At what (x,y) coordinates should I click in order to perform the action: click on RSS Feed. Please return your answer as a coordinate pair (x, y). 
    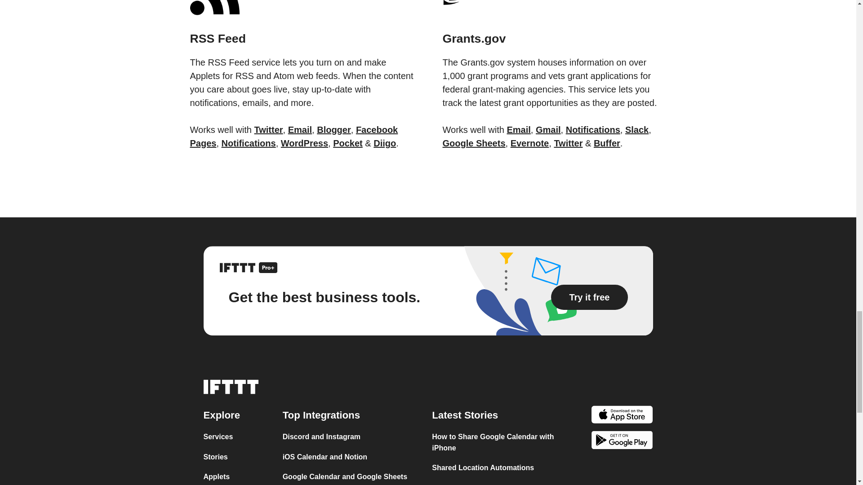
    Looking at the image, I should click on (301, 27).